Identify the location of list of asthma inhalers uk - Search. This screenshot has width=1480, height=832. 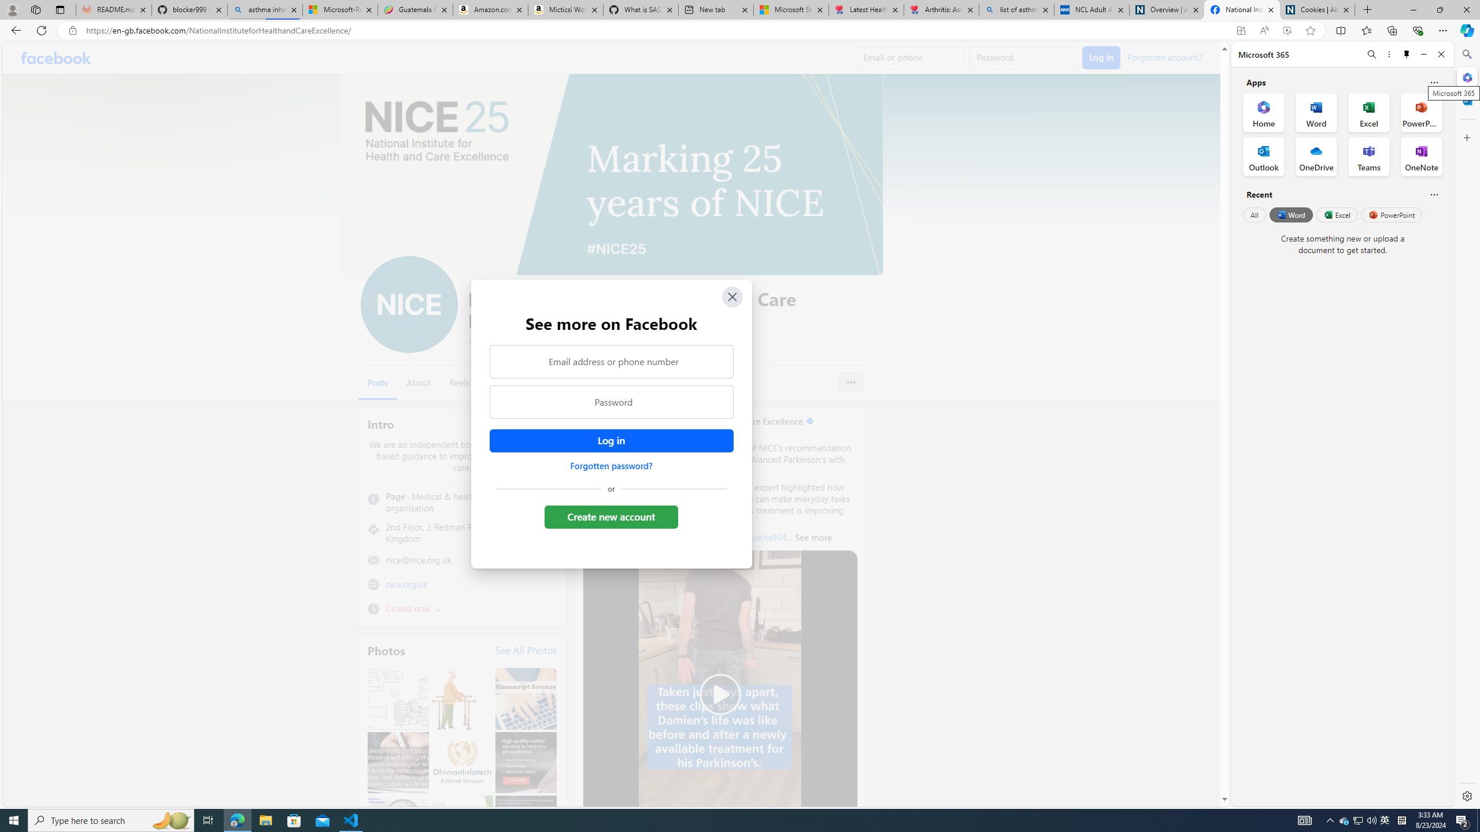
(1016, 10).